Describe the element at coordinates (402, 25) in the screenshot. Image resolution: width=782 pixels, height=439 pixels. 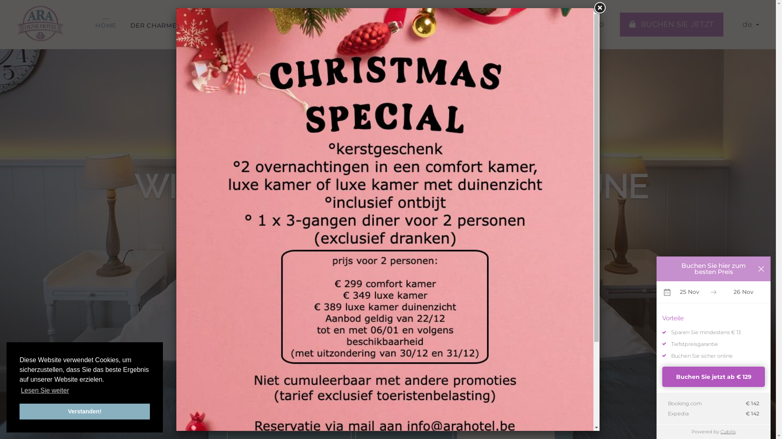
I see `UMGEBUNG` at that location.